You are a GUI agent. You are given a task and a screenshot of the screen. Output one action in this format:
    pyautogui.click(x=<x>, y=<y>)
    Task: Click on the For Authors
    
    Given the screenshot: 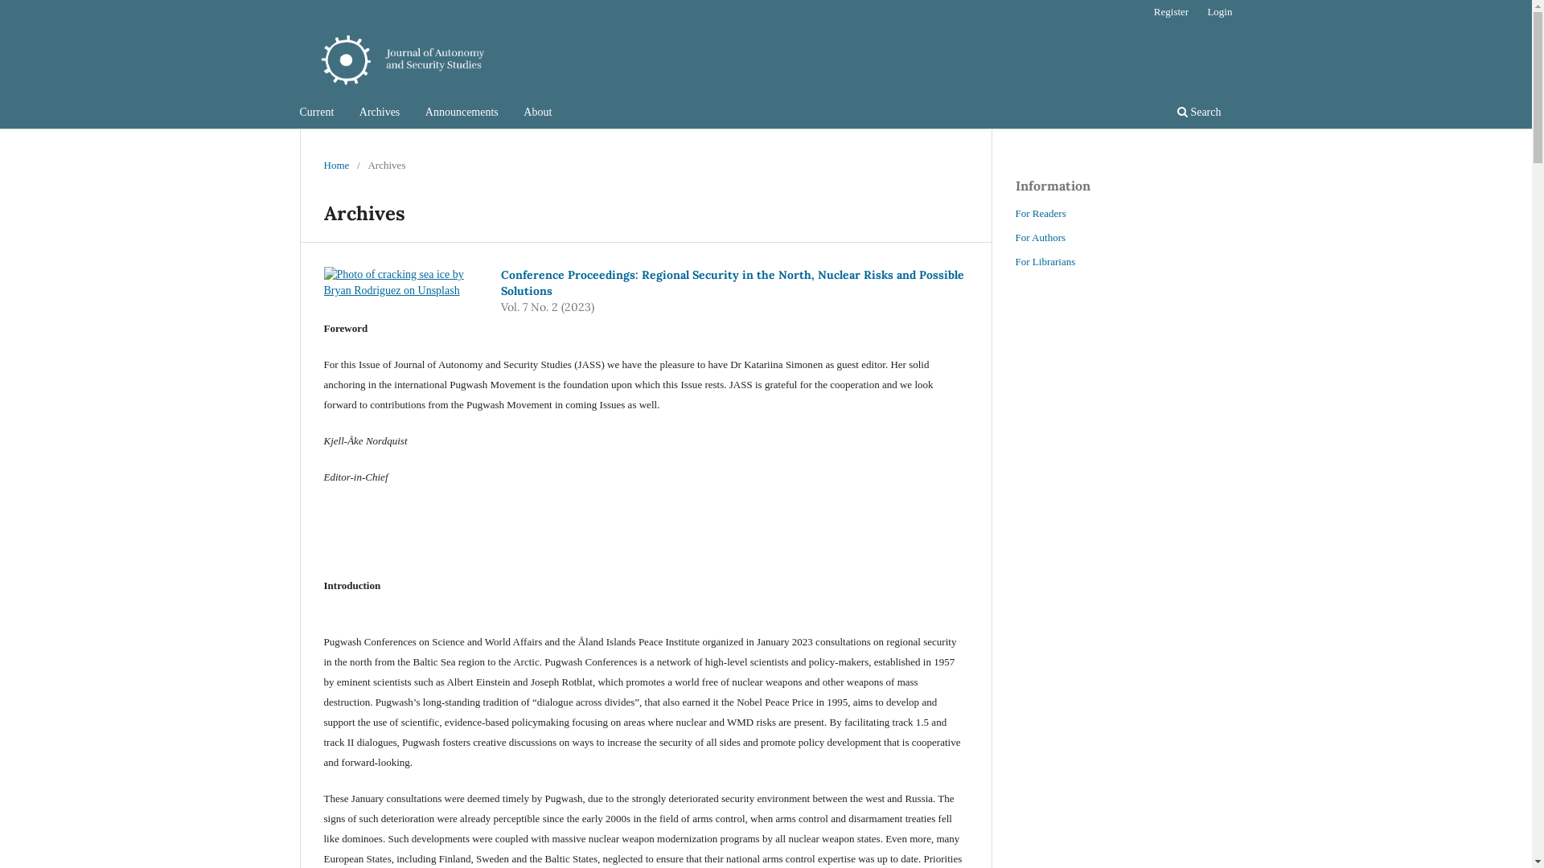 What is the action you would take?
    pyautogui.click(x=1041, y=238)
    